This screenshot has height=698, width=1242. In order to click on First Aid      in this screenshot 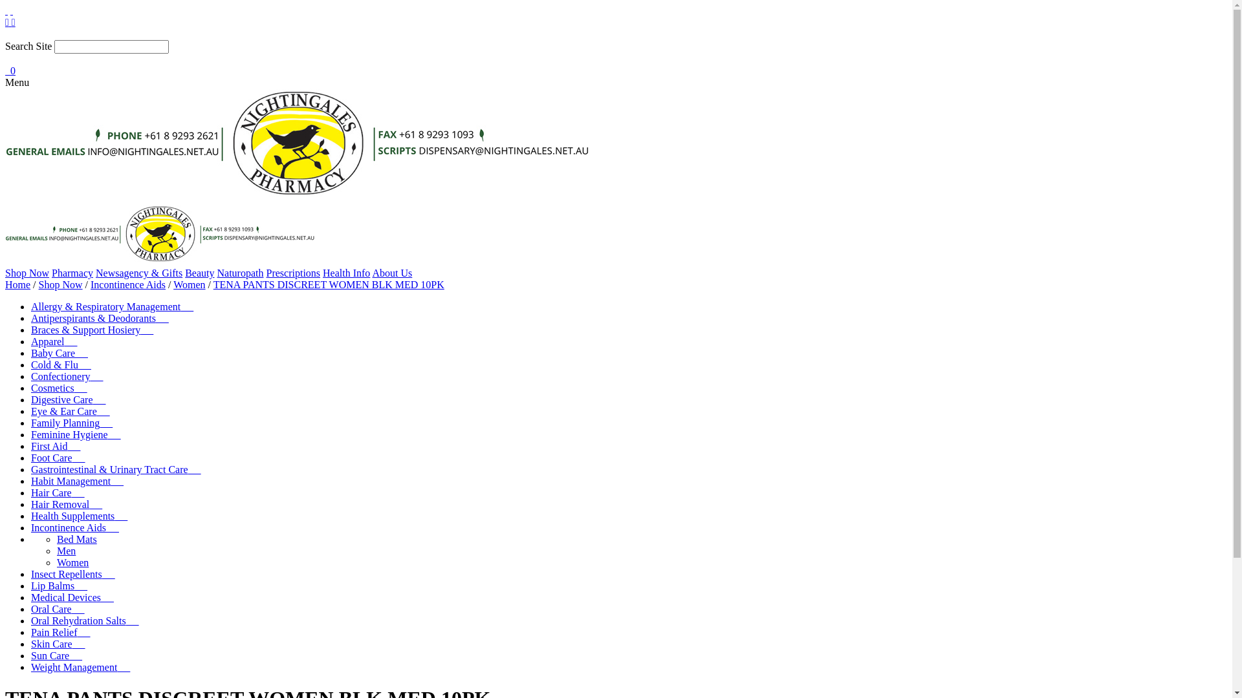, I will do `click(56, 446)`.